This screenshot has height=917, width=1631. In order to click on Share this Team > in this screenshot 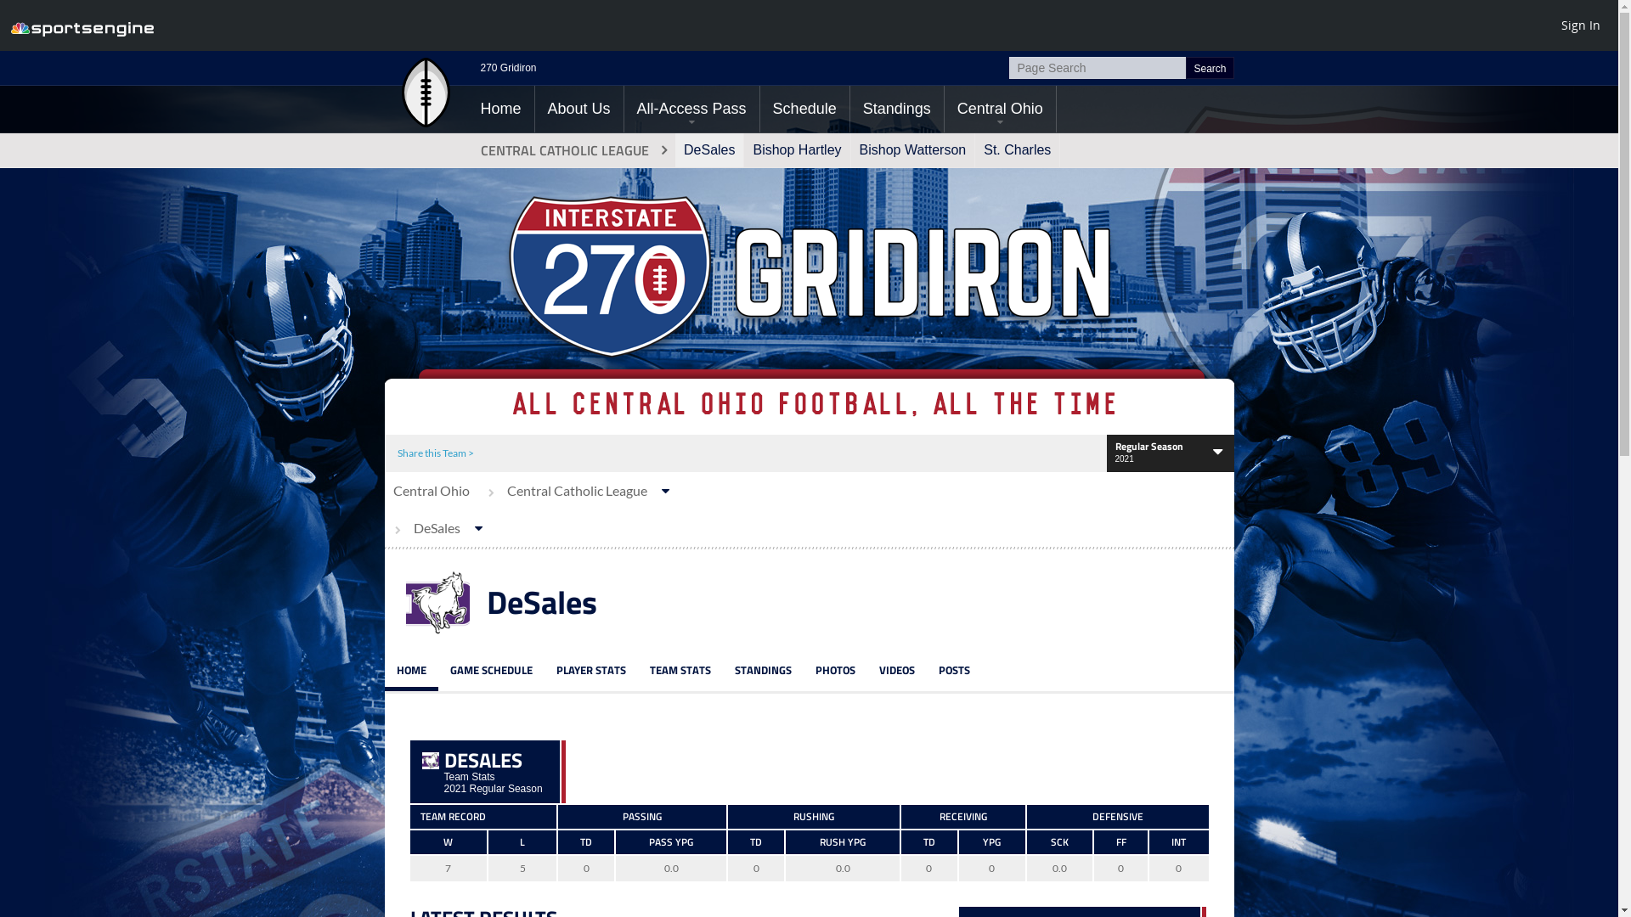, I will do `click(436, 453)`.